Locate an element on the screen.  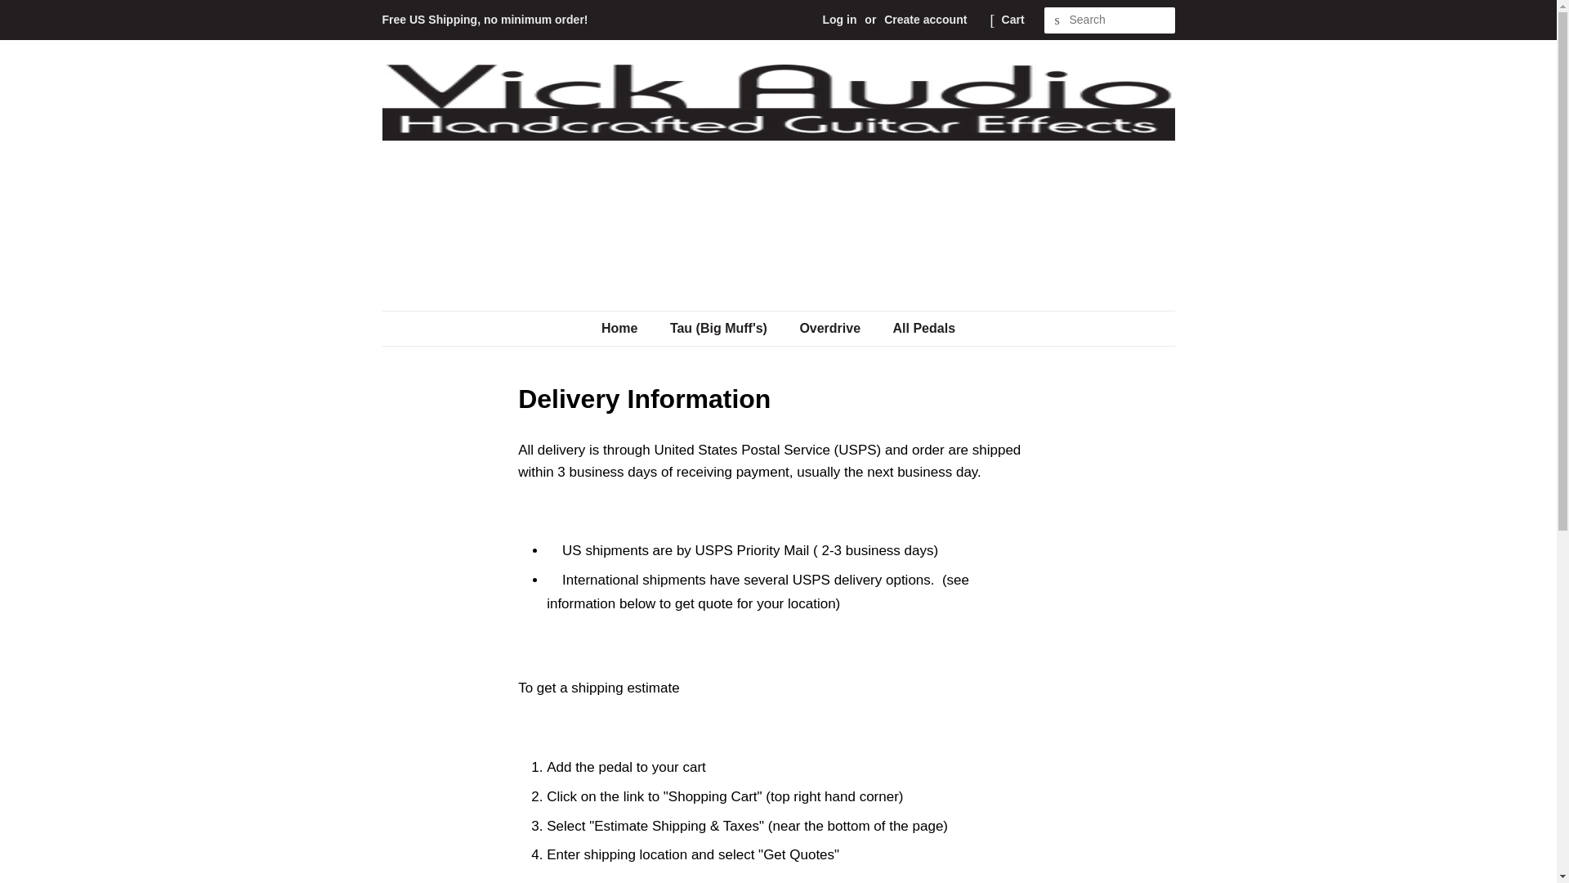
Overdrive is located at coordinates (832, 329).